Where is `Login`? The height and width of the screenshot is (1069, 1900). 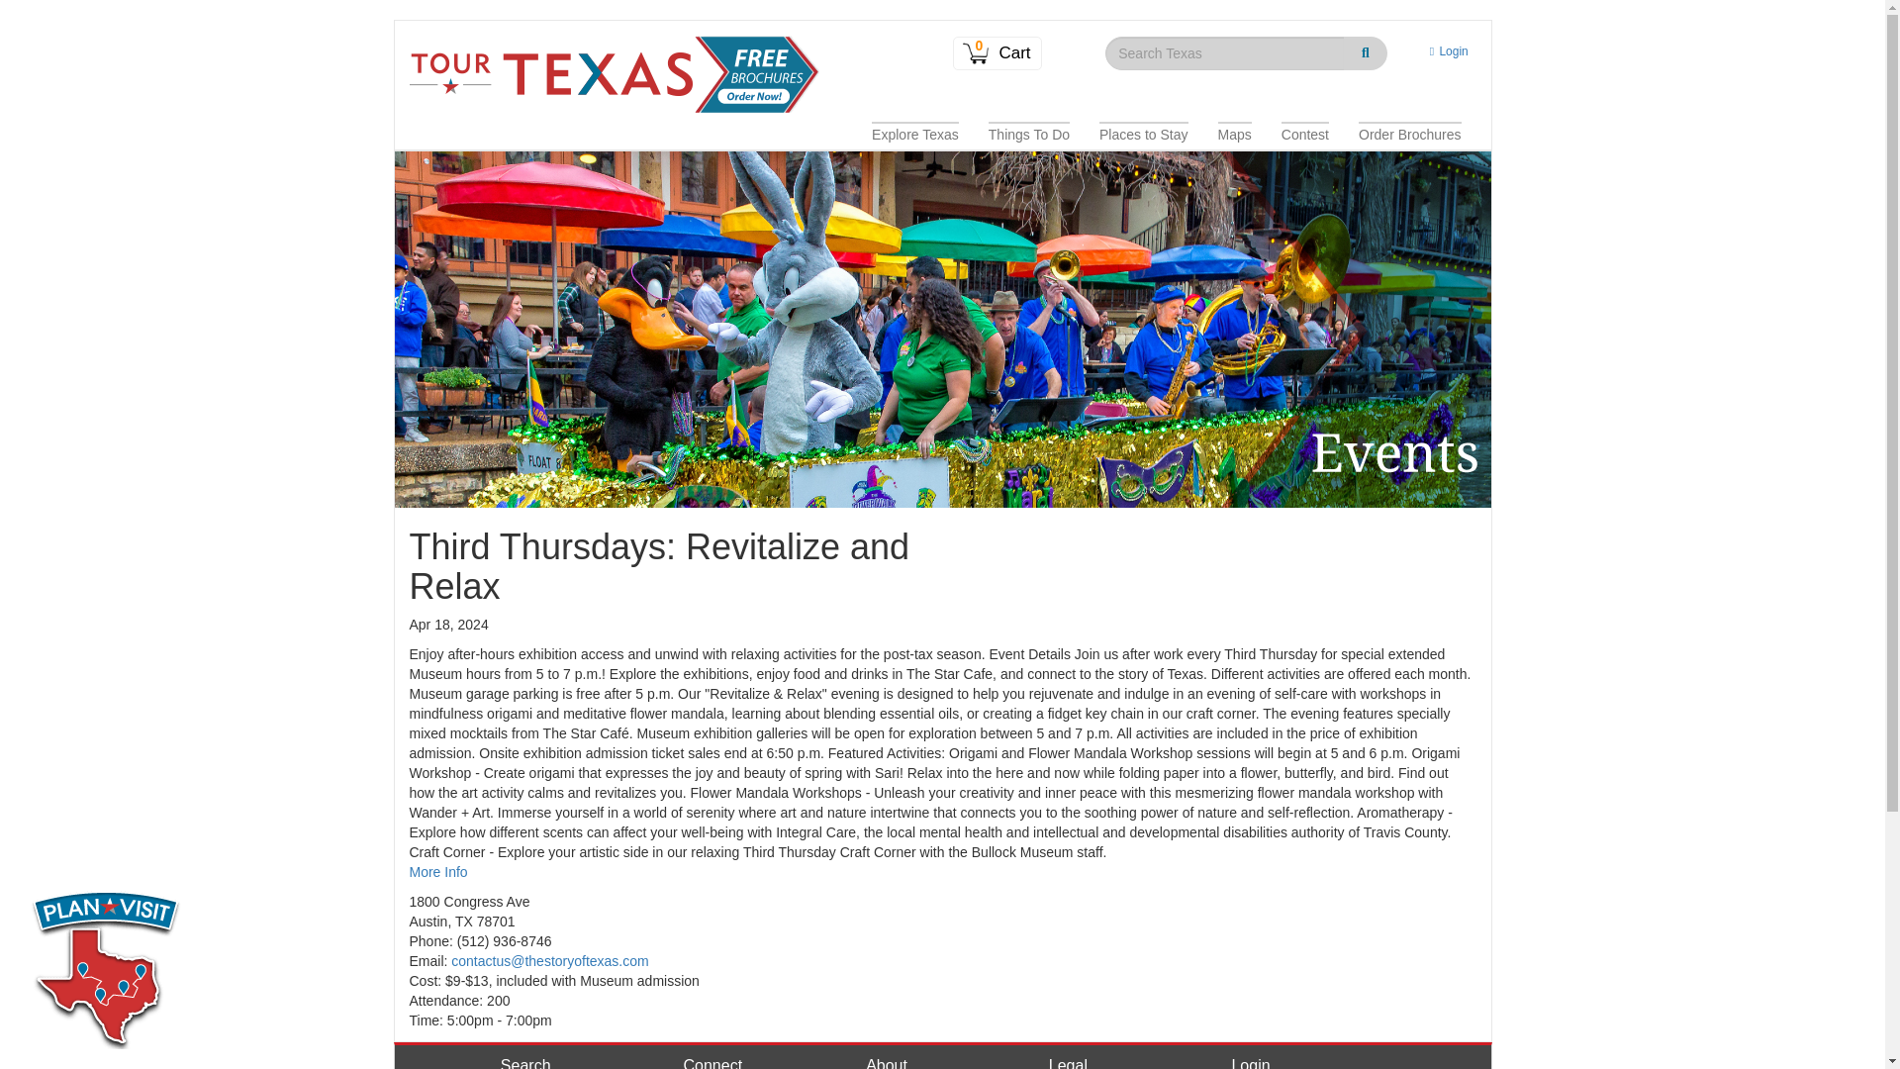
Login is located at coordinates (1445, 51).